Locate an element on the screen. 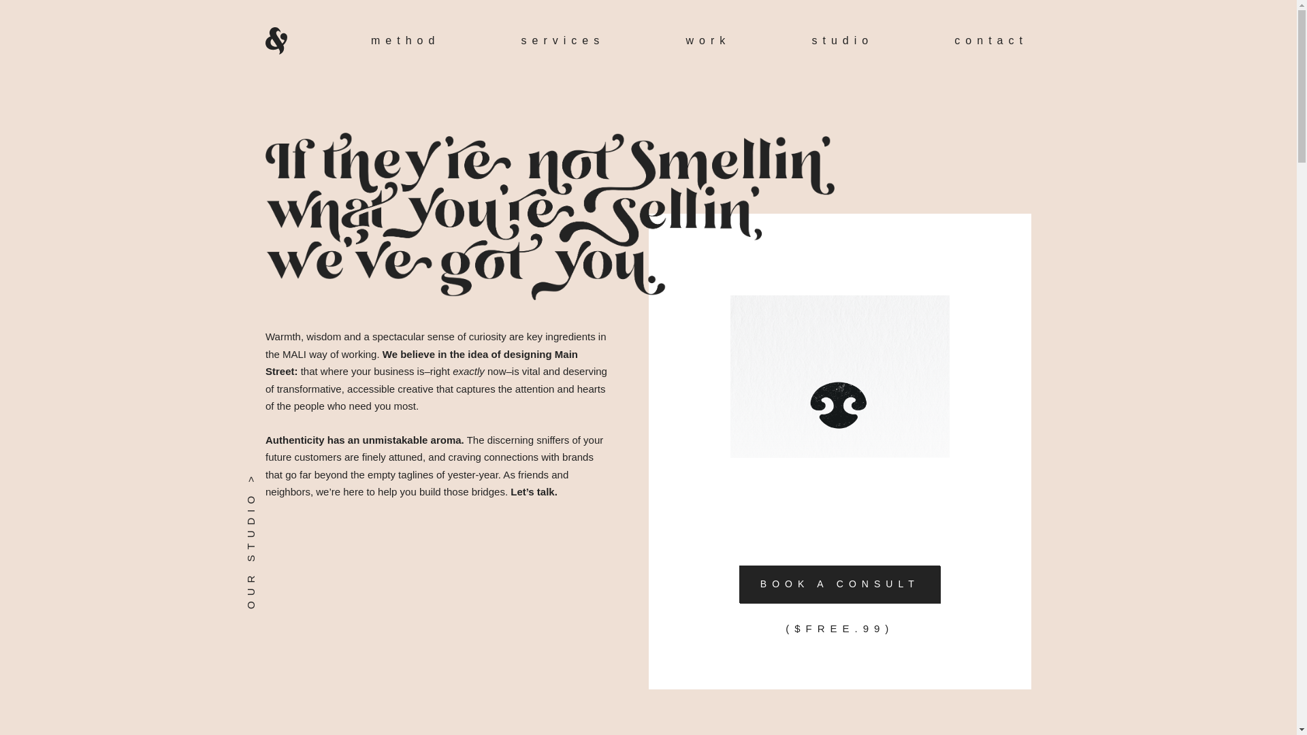  contact is located at coordinates (991, 41).